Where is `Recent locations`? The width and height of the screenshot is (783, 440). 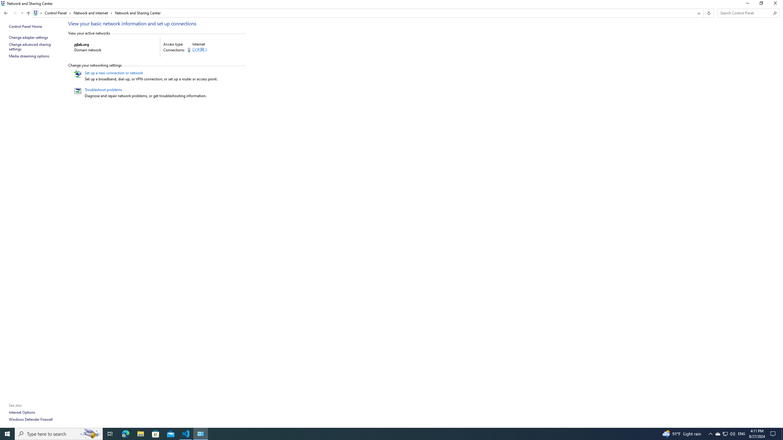 Recent locations is located at coordinates (22, 13).